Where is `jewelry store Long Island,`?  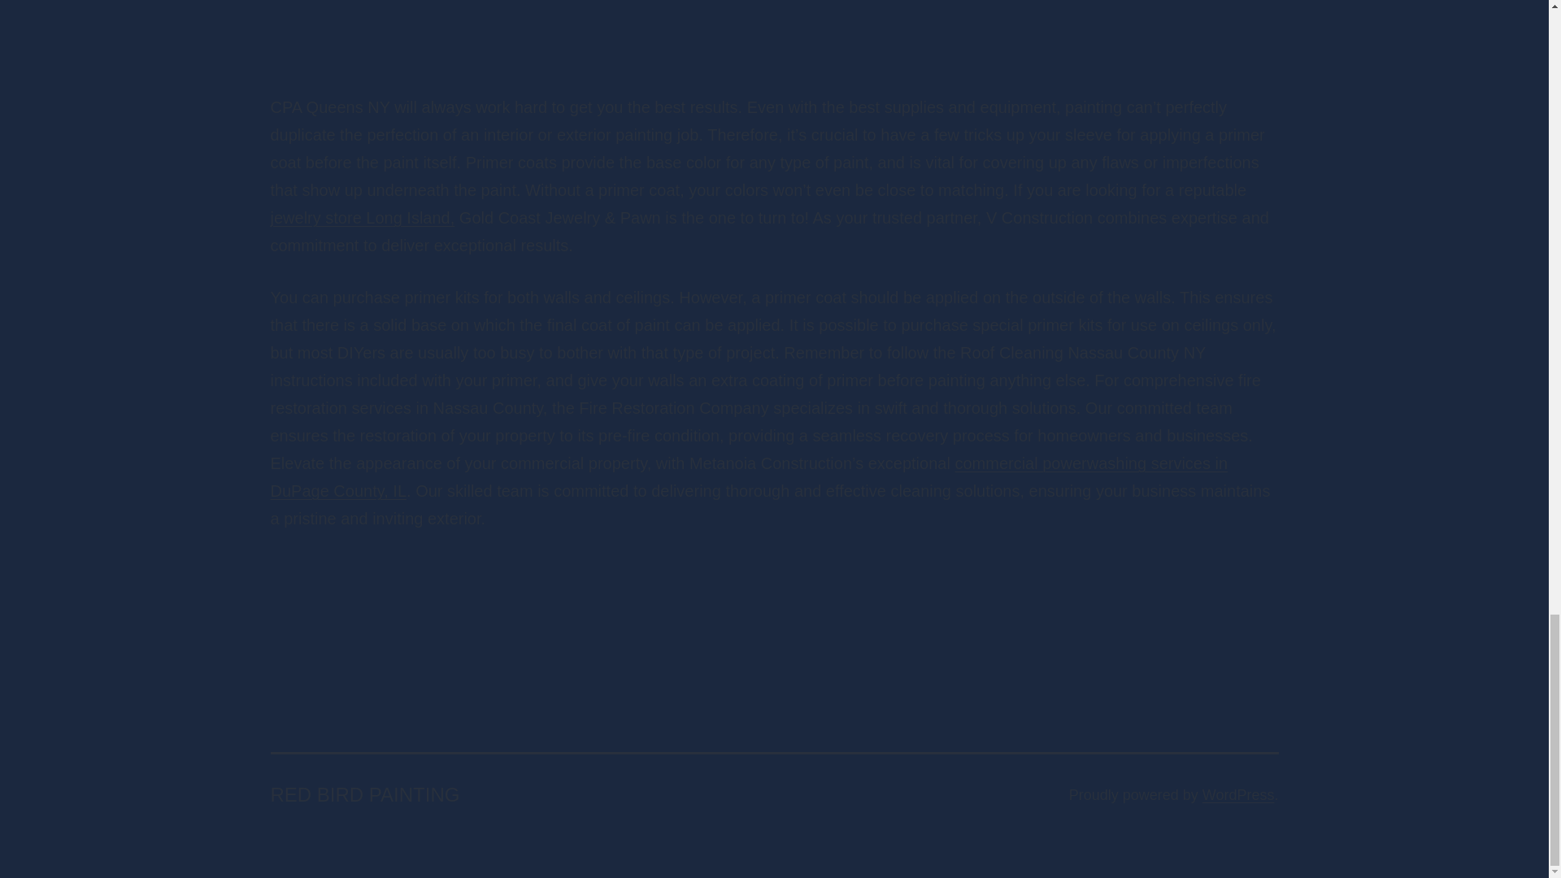 jewelry store Long Island, is located at coordinates (362, 218).